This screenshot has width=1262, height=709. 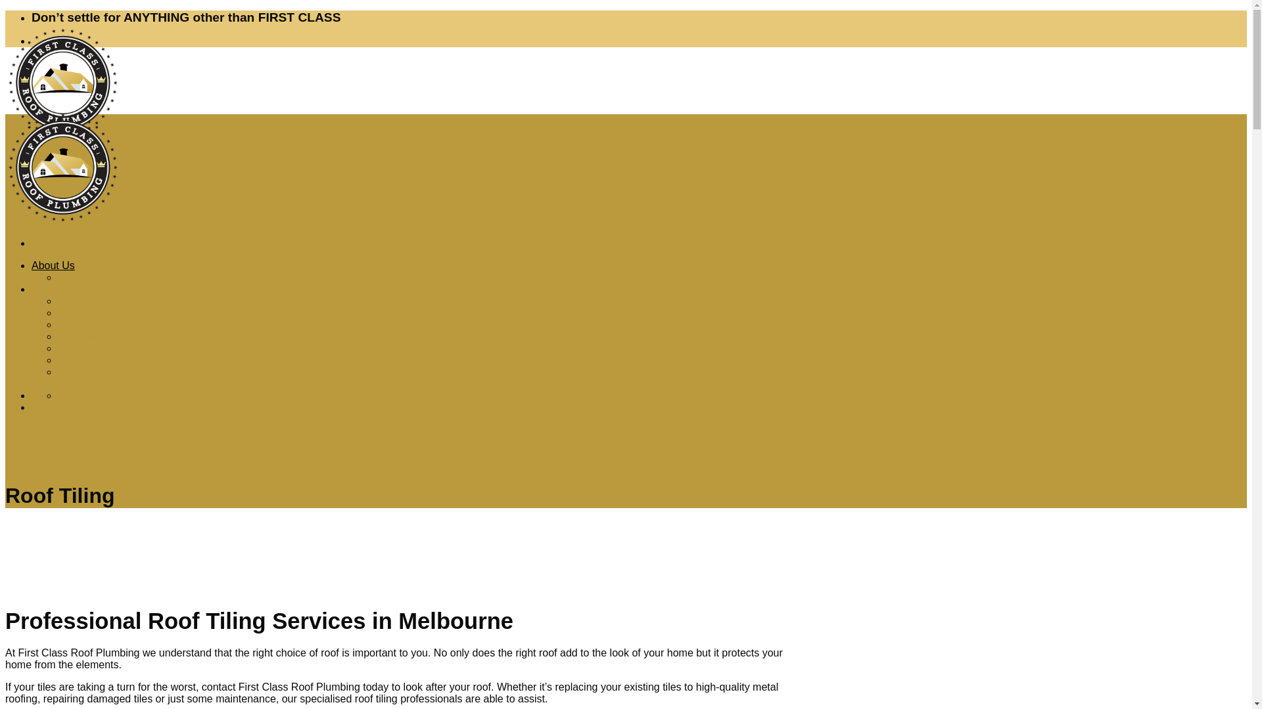 What do you see at coordinates (83, 360) in the screenshot?
I see `Roof Tiling` at bounding box center [83, 360].